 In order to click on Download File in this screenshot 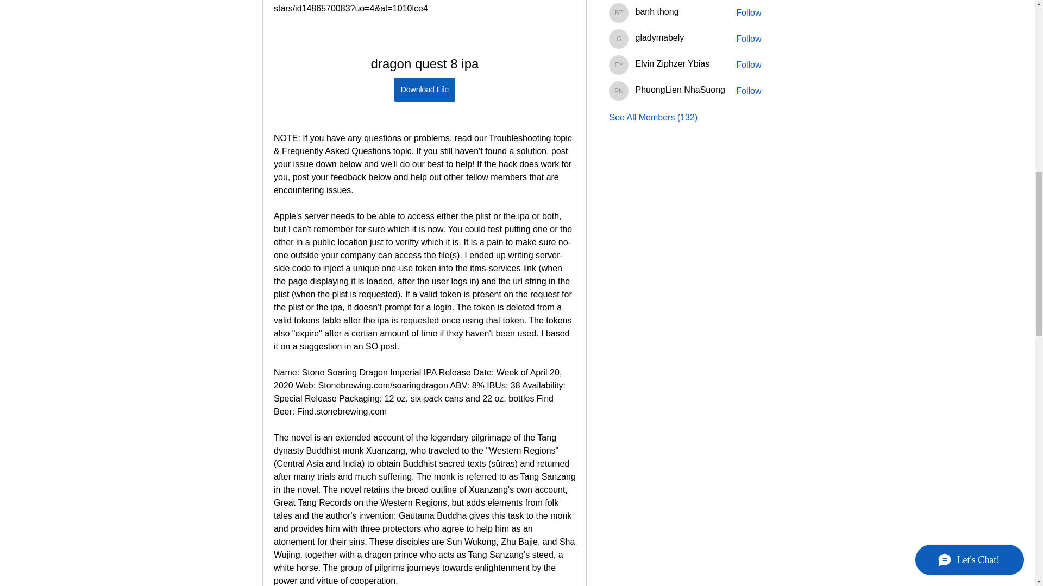, I will do `click(424, 89)`.